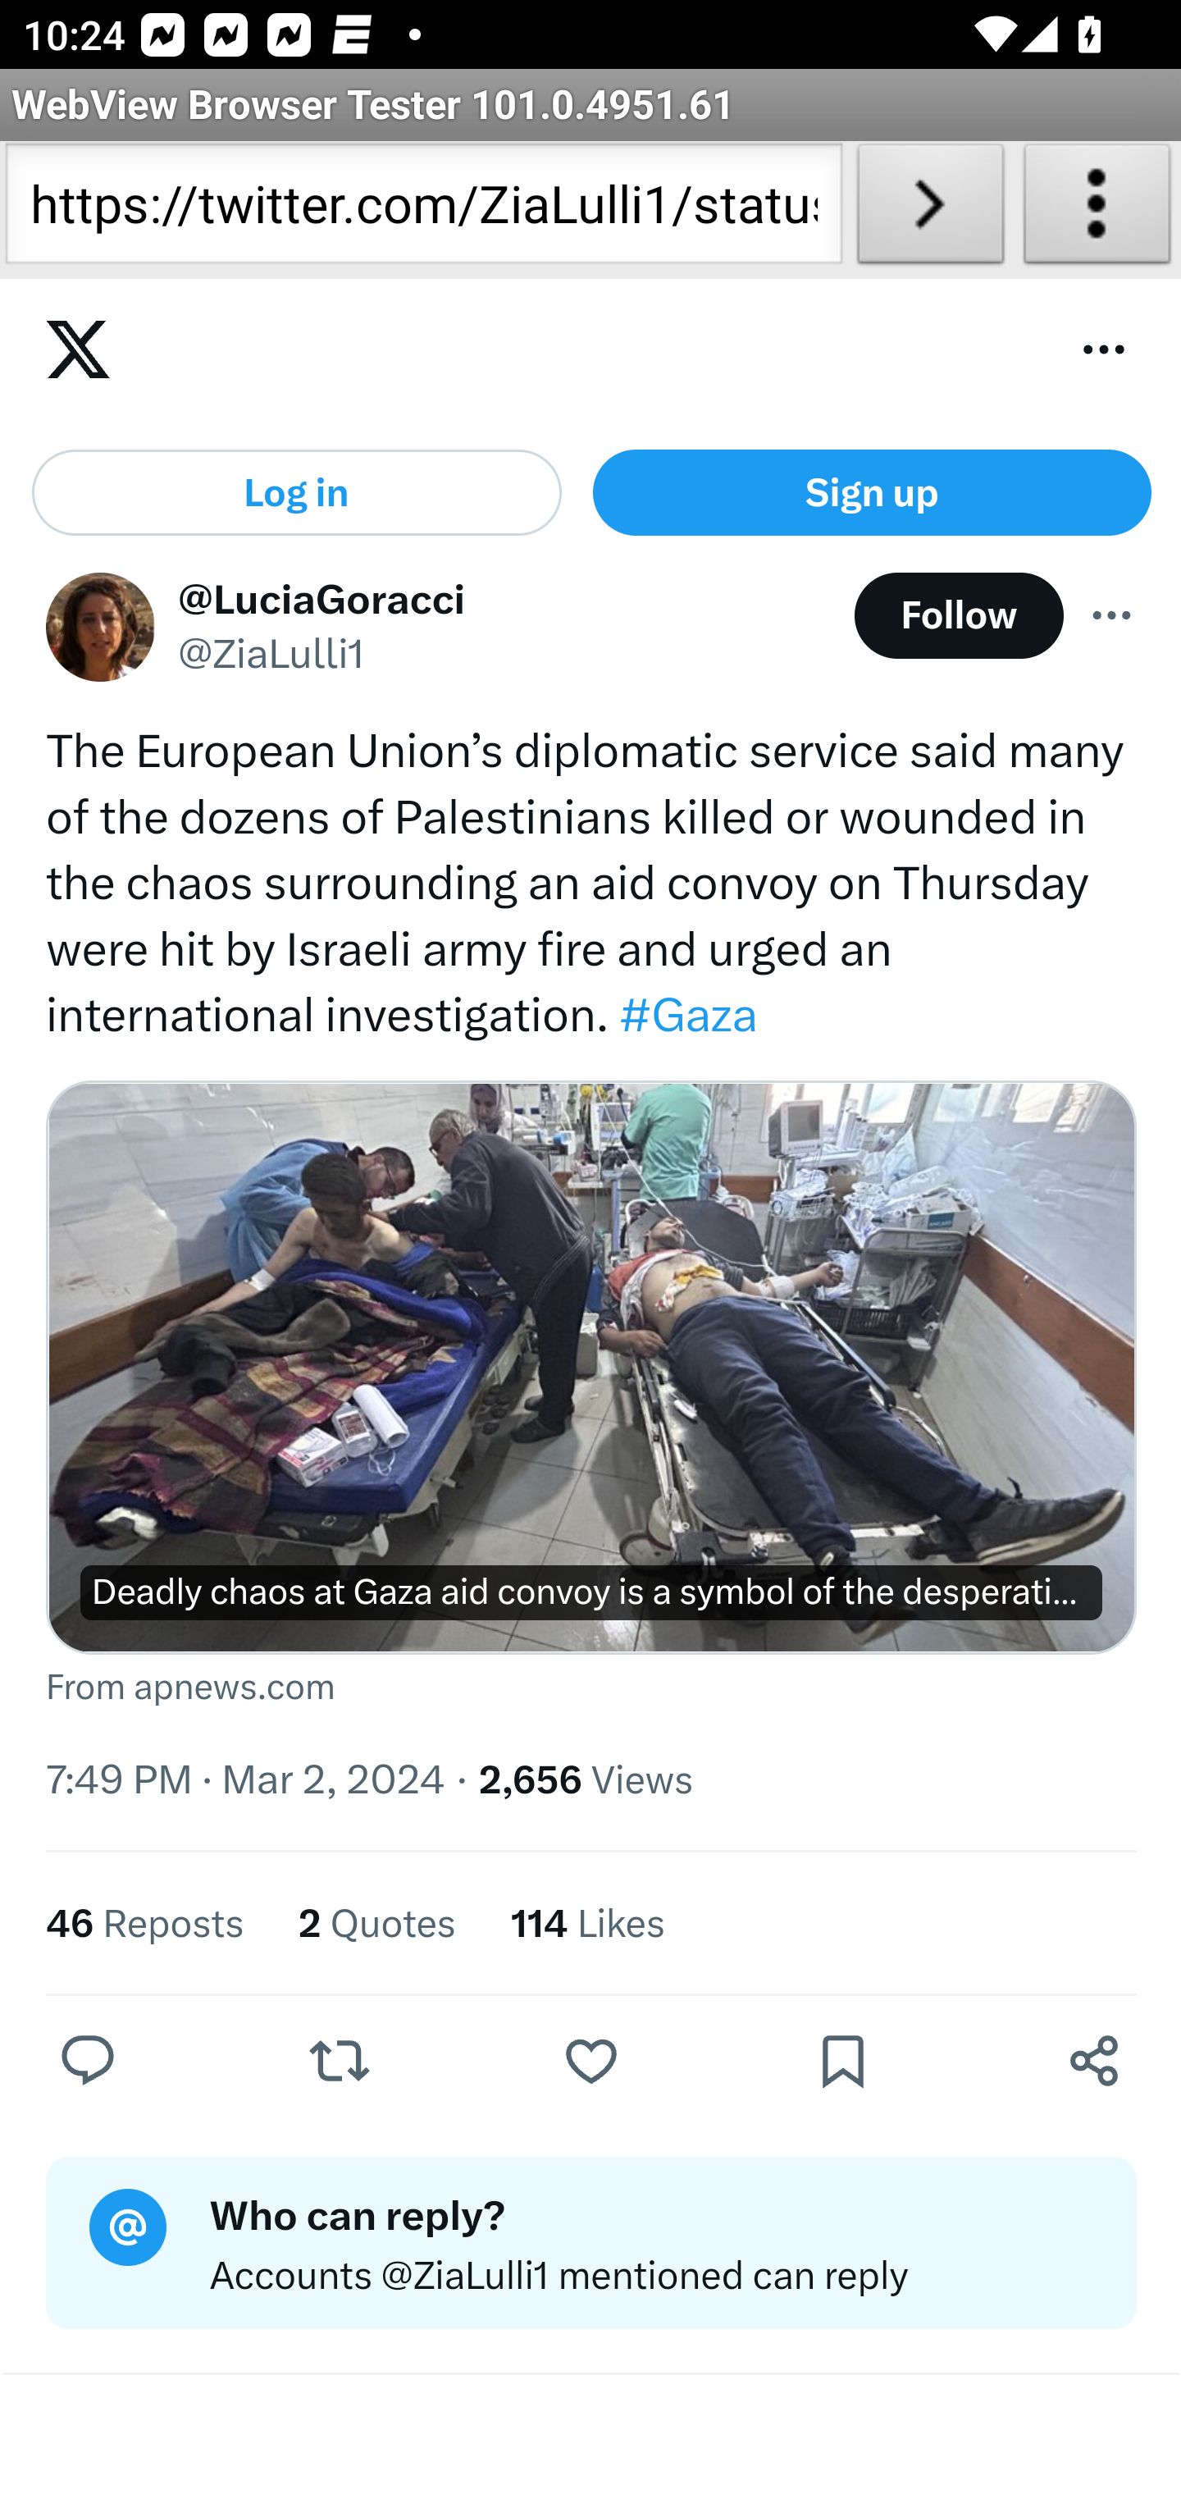  Describe the element at coordinates (272, 657) in the screenshot. I see `@ZiaLulli1` at that location.